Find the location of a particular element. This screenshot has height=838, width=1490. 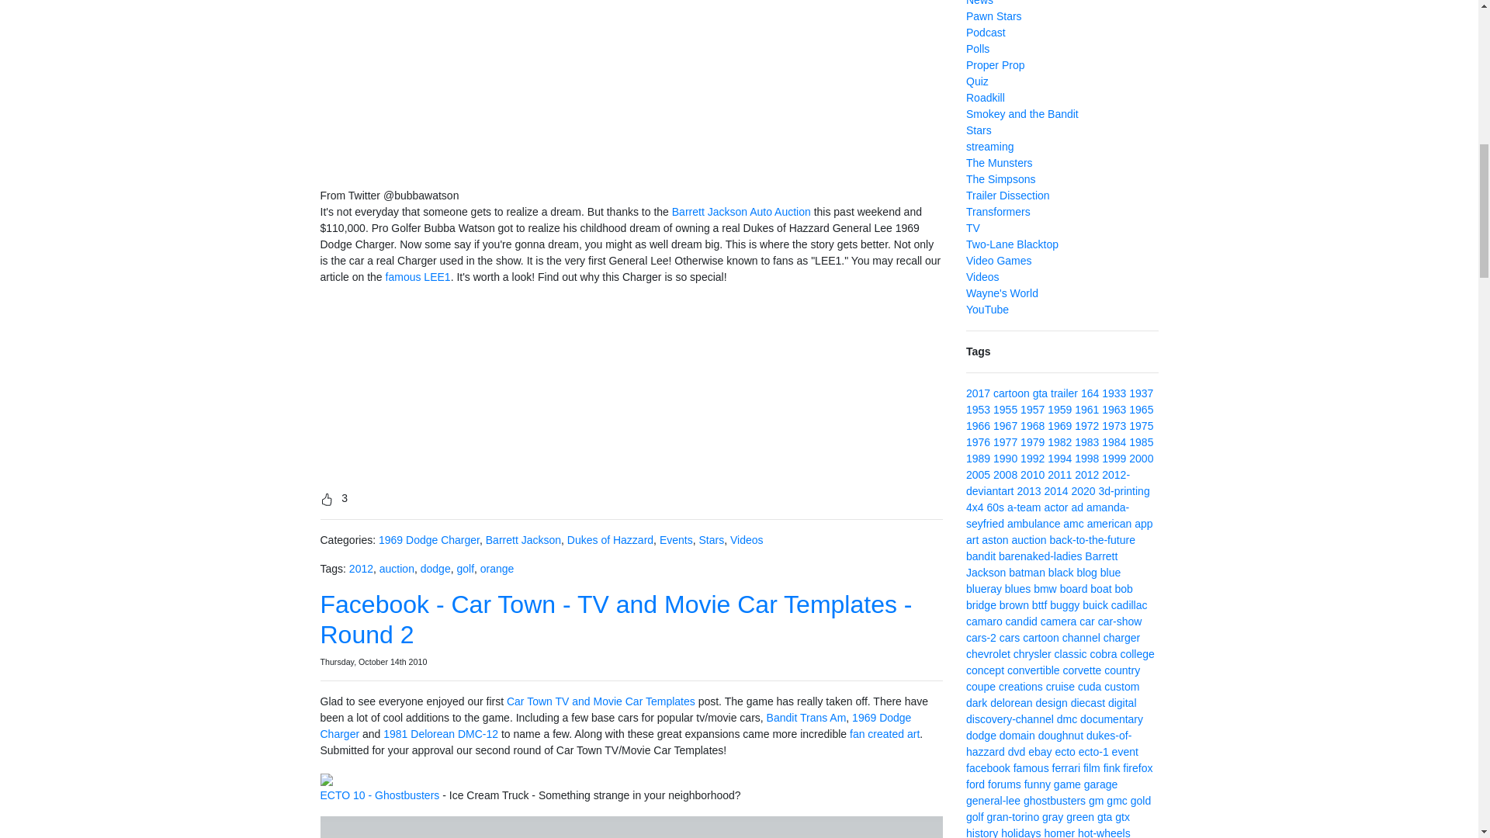

fan created art is located at coordinates (884, 734).